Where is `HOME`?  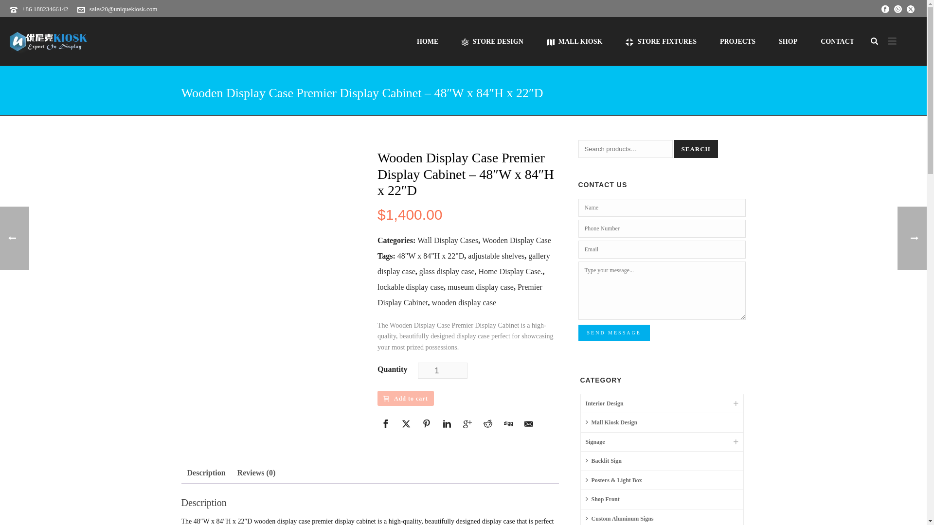
HOME is located at coordinates (428, 41).